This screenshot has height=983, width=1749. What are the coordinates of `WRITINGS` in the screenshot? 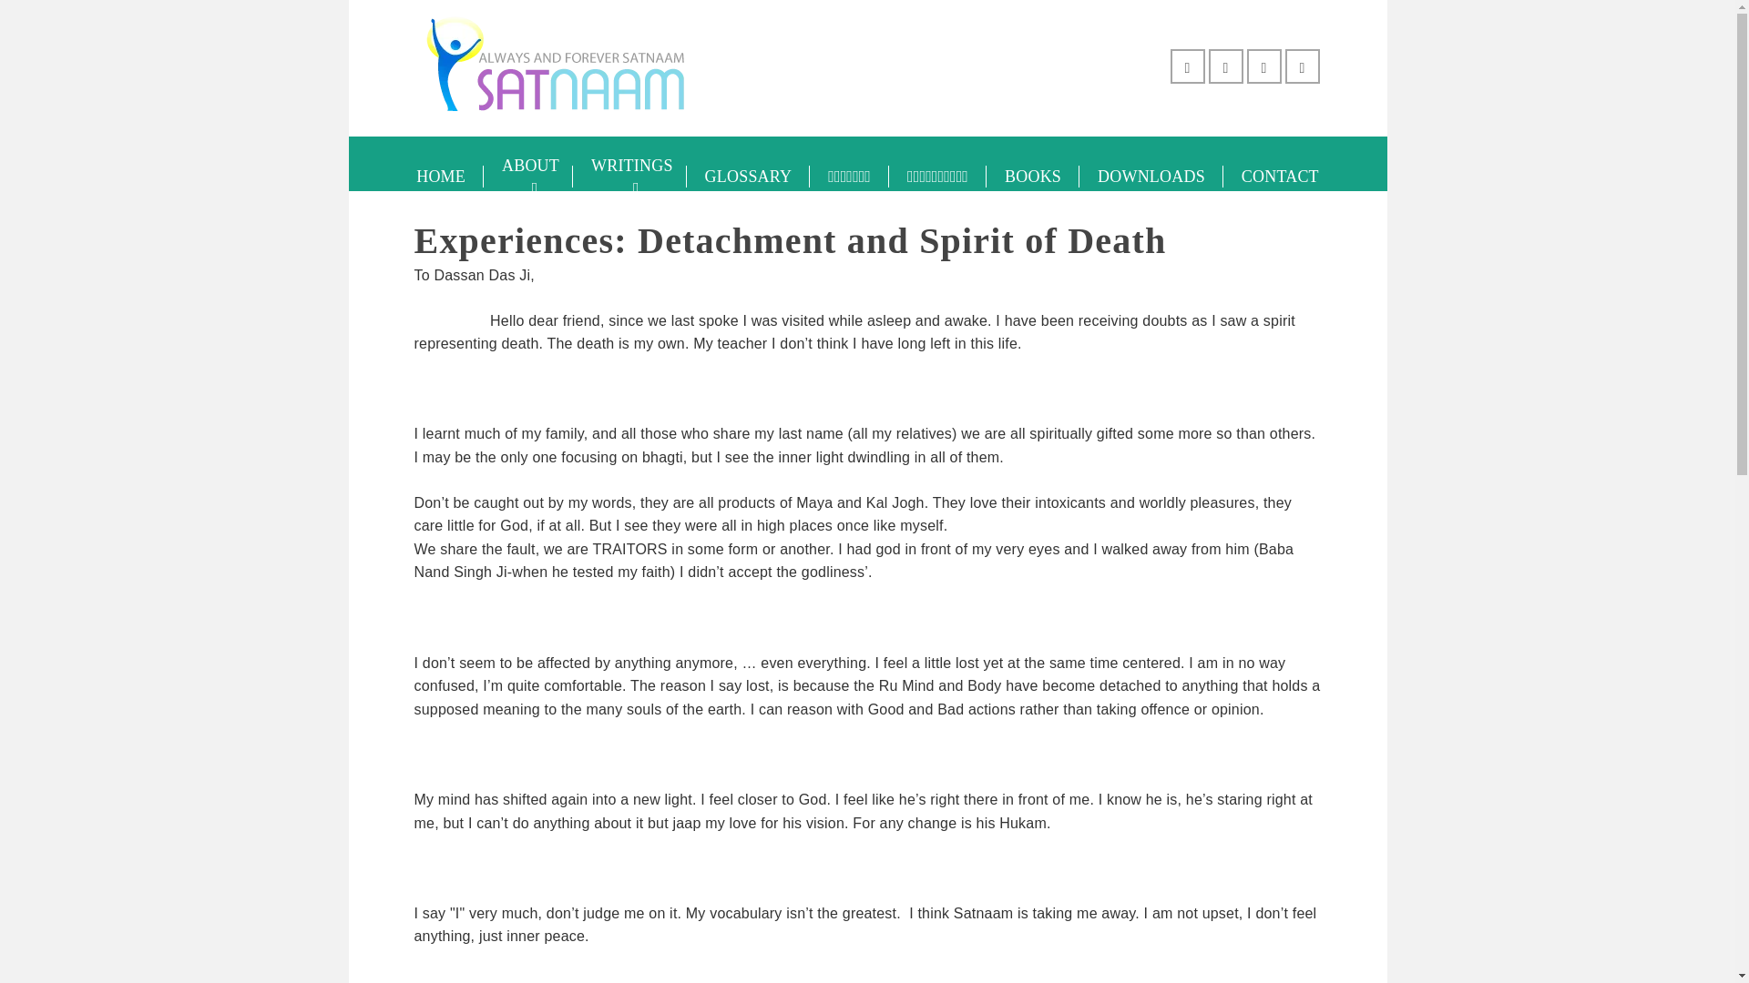 It's located at (630, 177).